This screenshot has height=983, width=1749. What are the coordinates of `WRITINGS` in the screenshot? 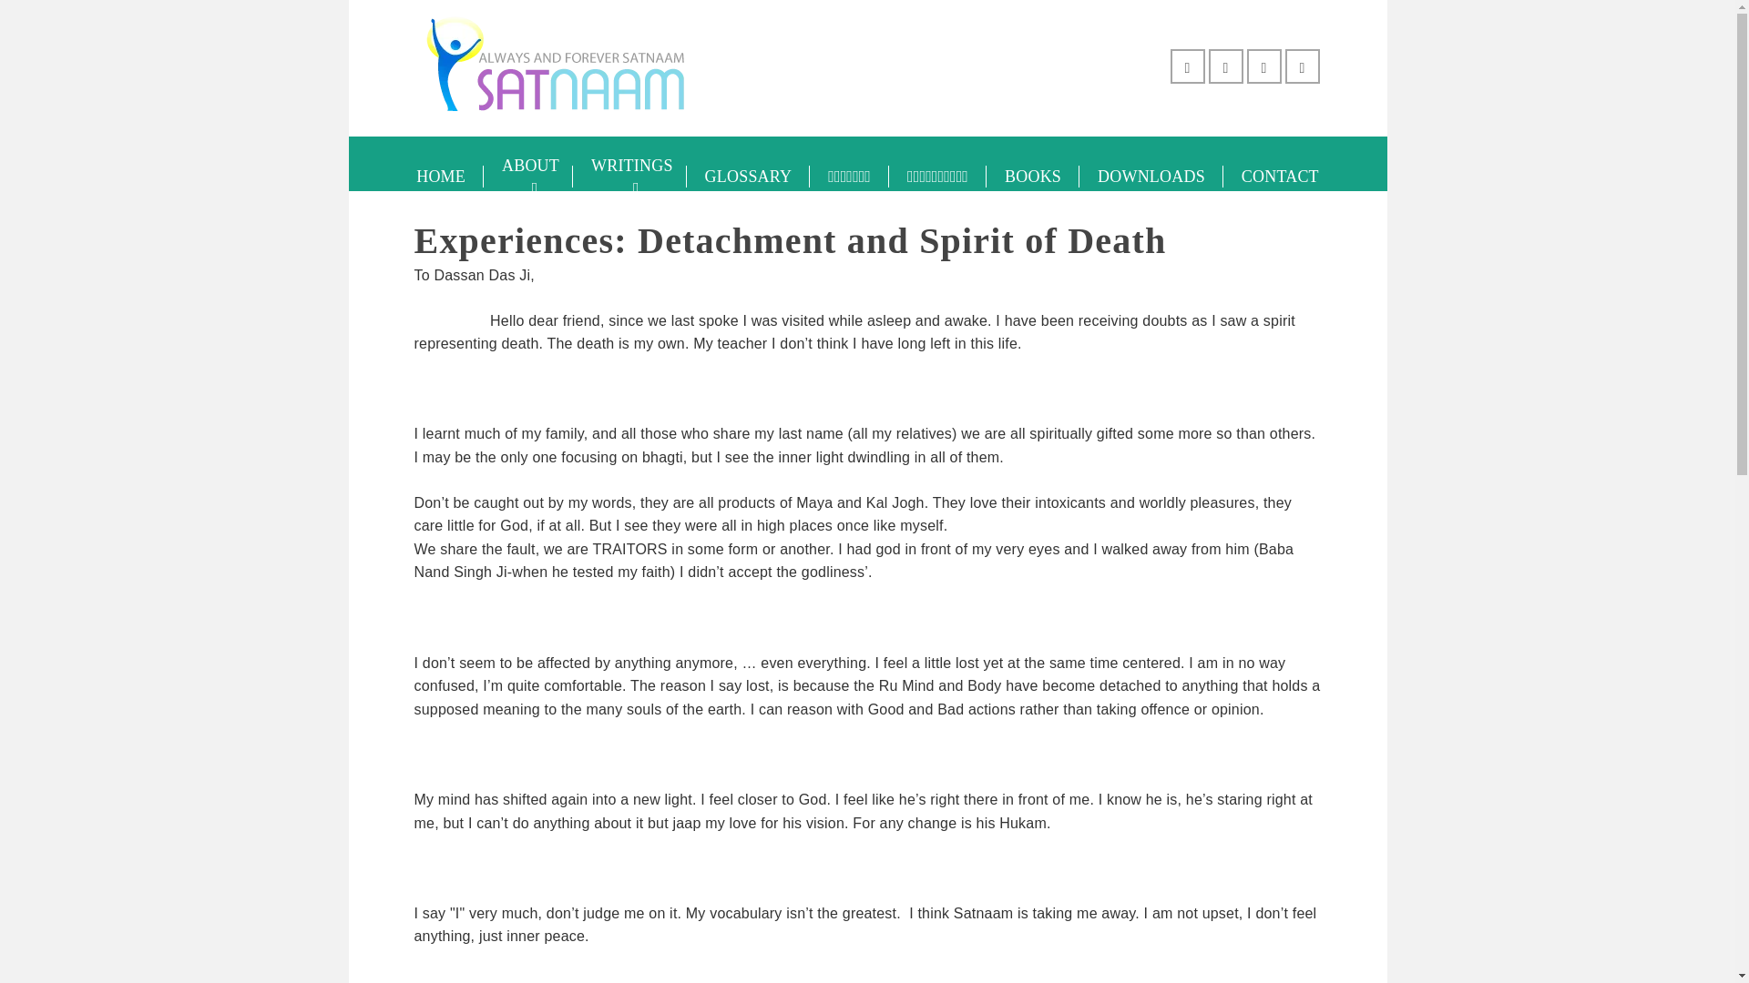 It's located at (630, 177).